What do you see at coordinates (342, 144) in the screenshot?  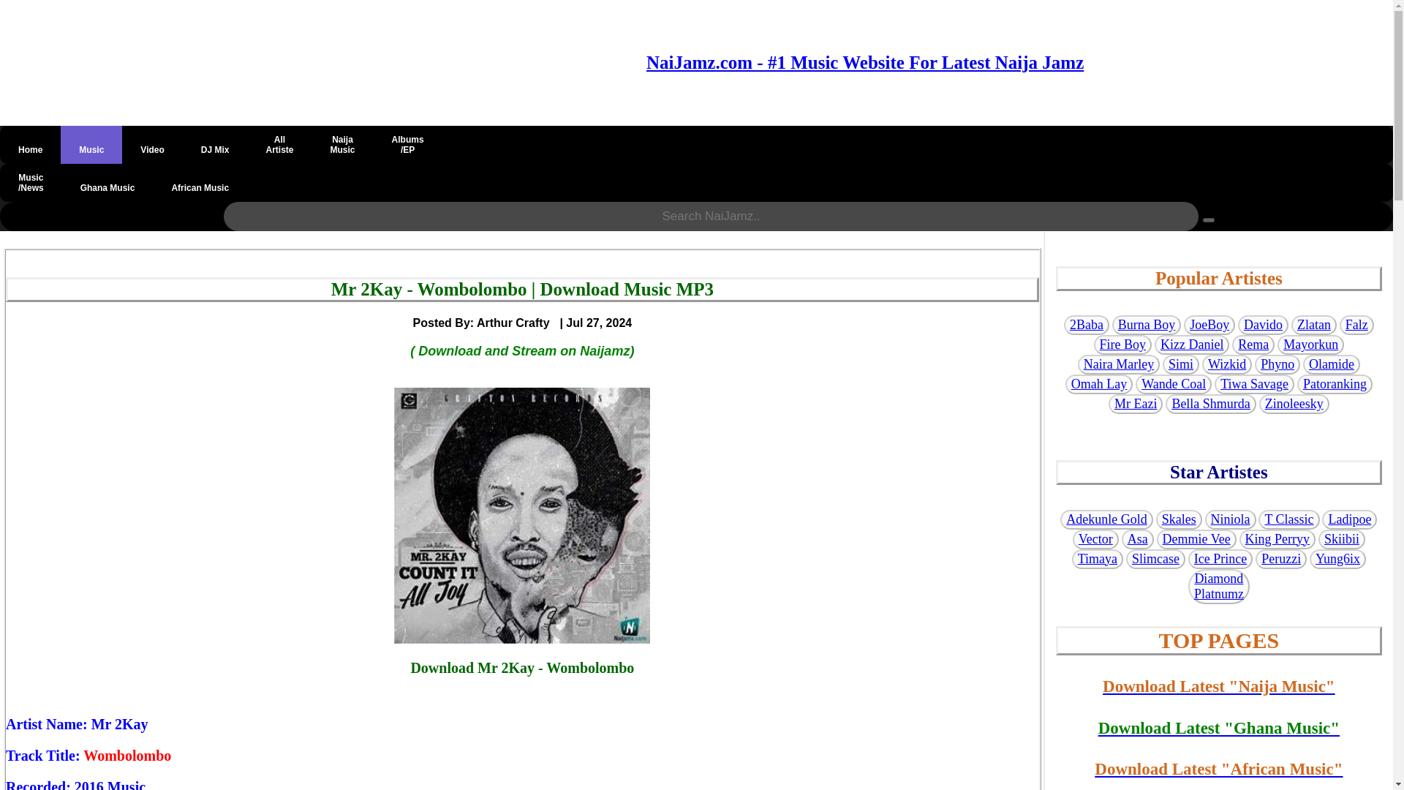 I see `2016 Music` at bounding box center [342, 144].